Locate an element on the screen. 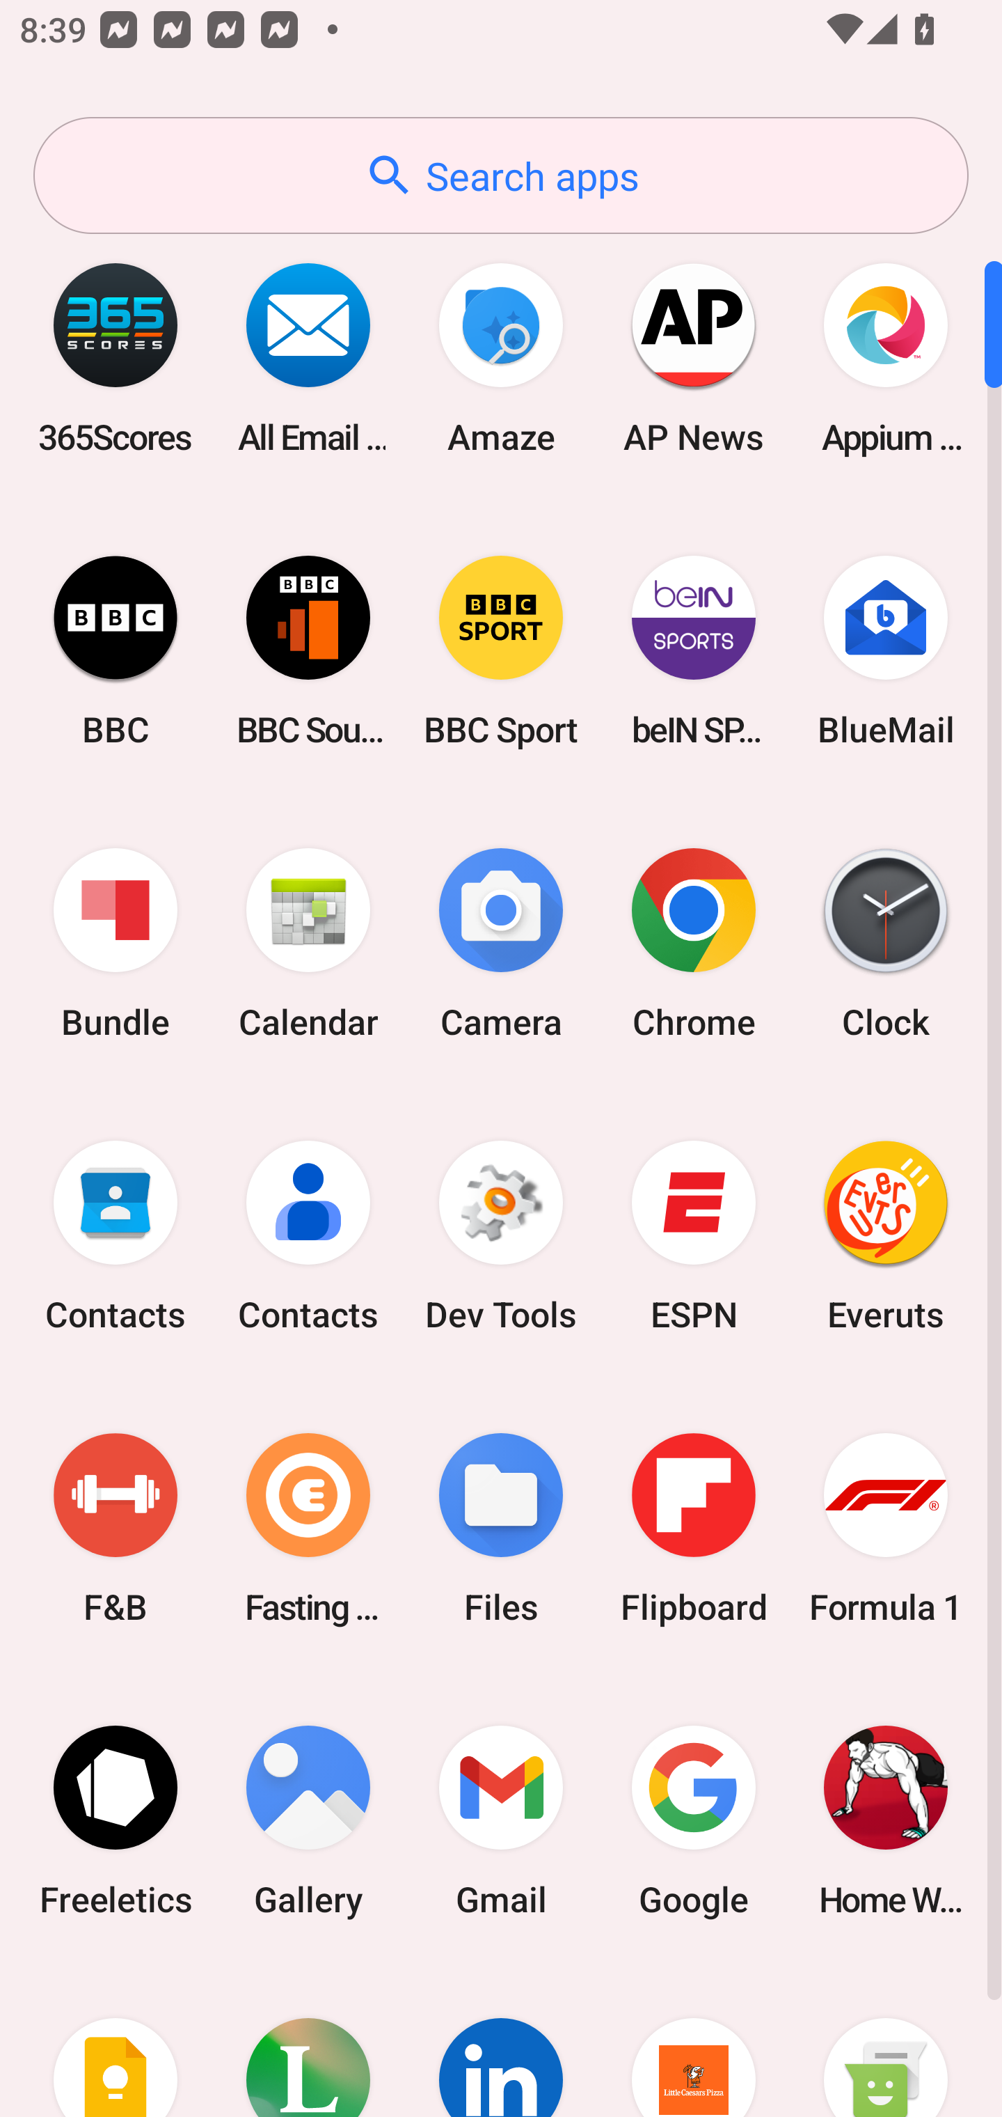 The height and width of the screenshot is (2117, 1002). Fasting Coach is located at coordinates (308, 1528).